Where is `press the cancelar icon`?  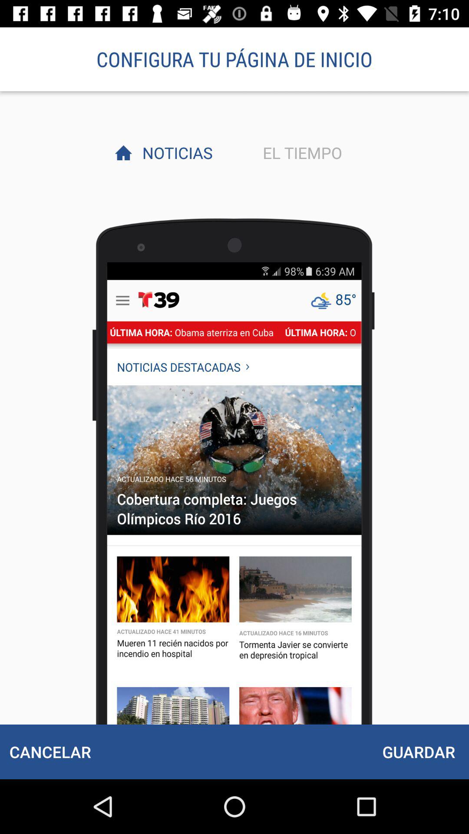
press the cancelar icon is located at coordinates (50, 751).